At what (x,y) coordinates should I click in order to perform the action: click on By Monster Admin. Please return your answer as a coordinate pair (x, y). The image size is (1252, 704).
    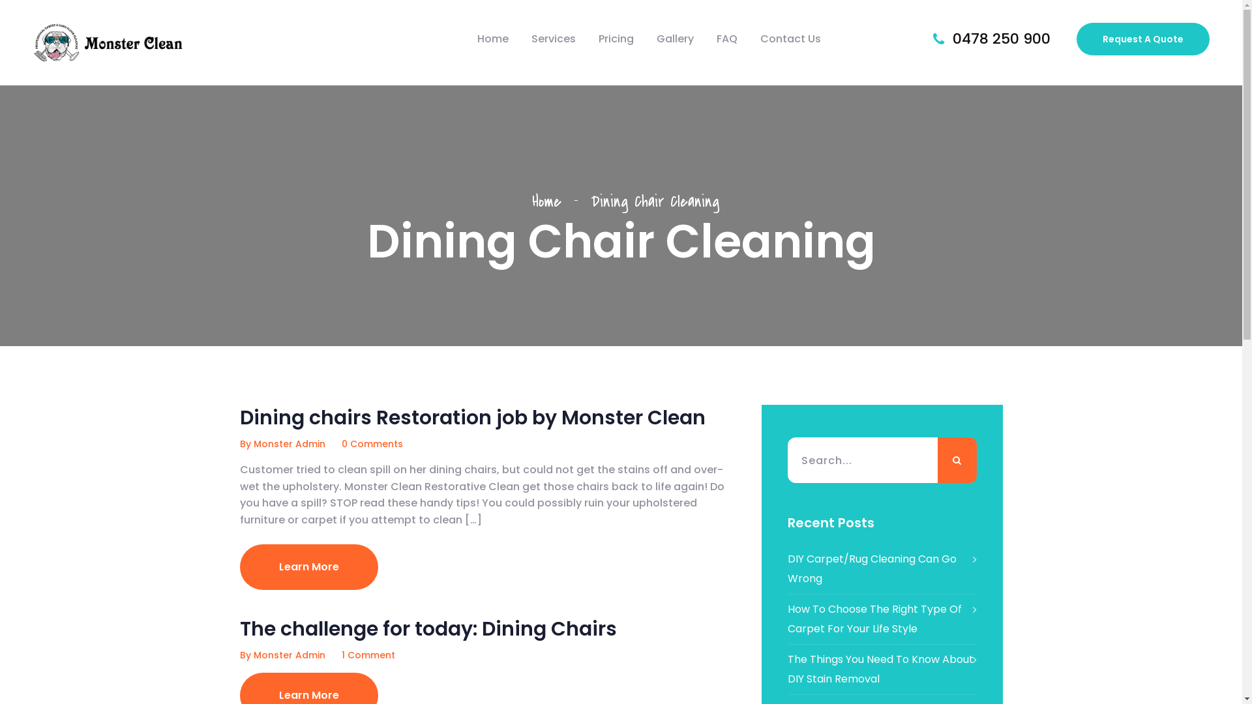
    Looking at the image, I should click on (283, 655).